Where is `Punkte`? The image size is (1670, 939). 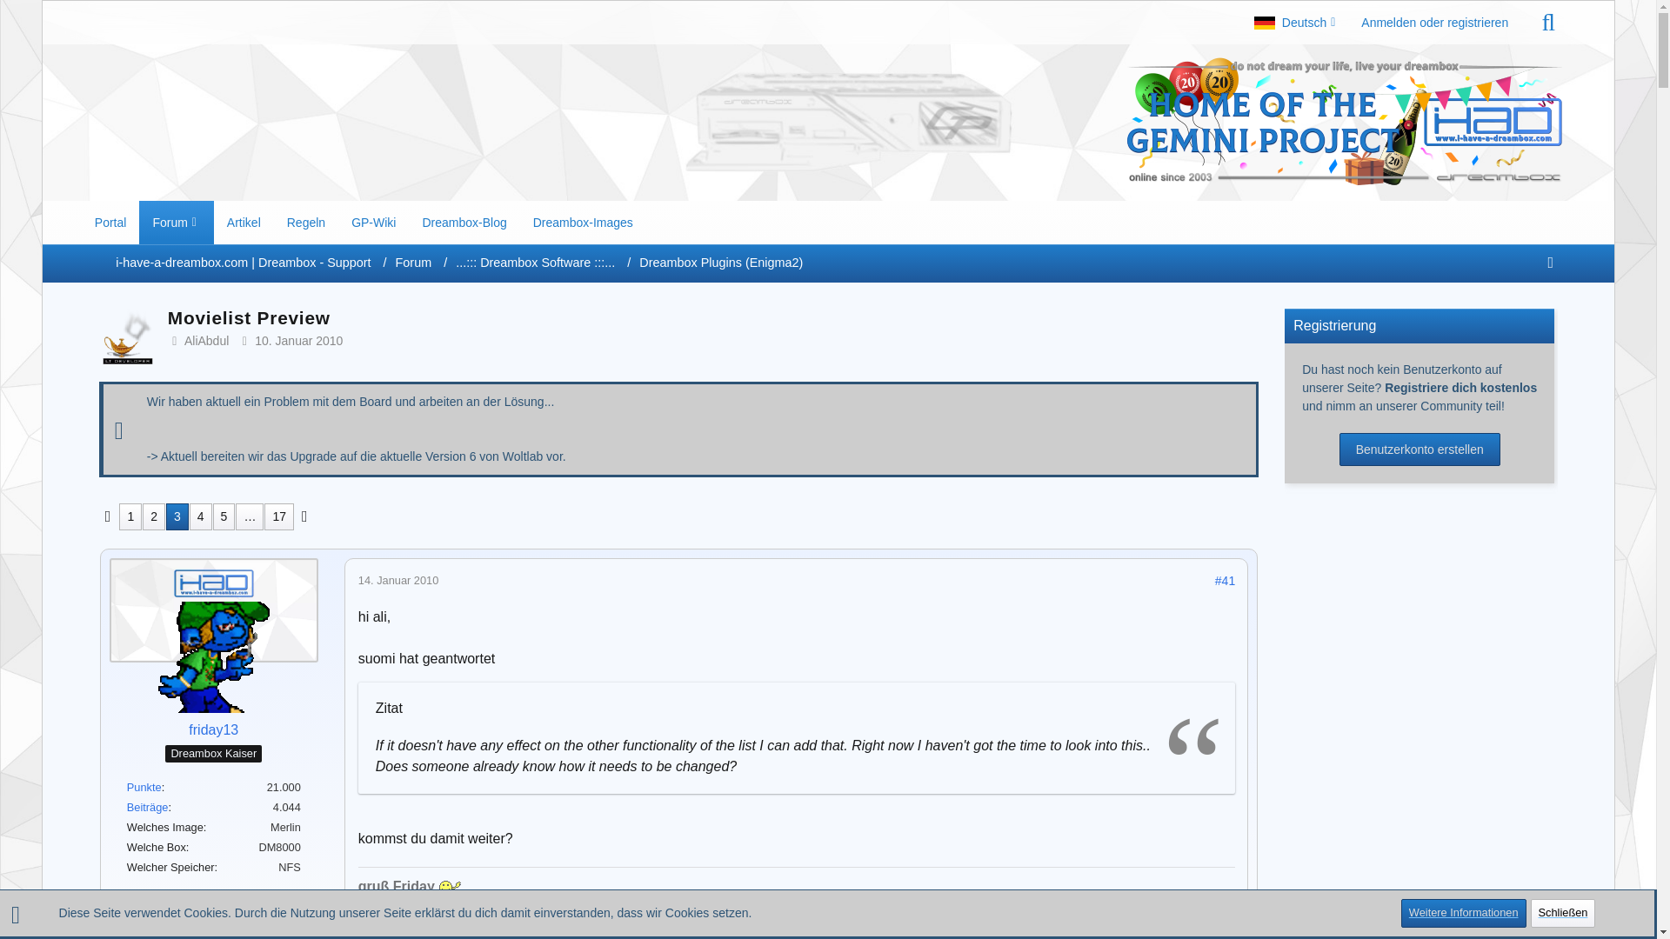
Punkte is located at coordinates (144, 786).